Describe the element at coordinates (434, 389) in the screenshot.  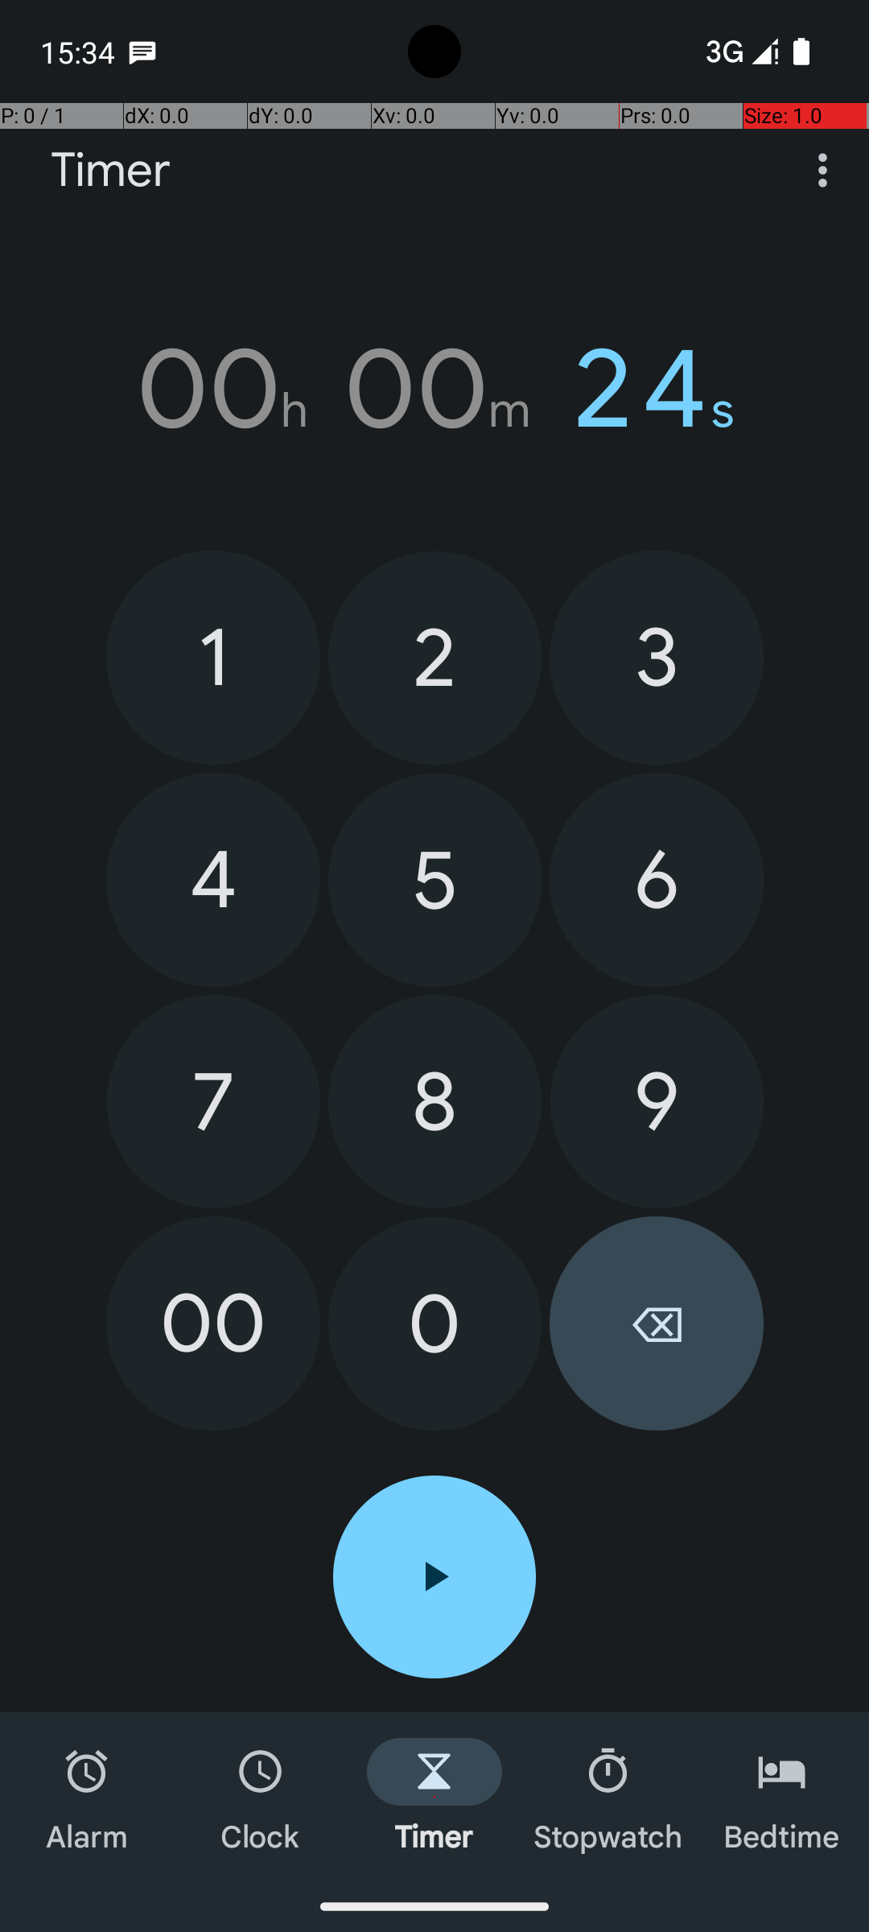
I see `00h 00m 24s` at that location.